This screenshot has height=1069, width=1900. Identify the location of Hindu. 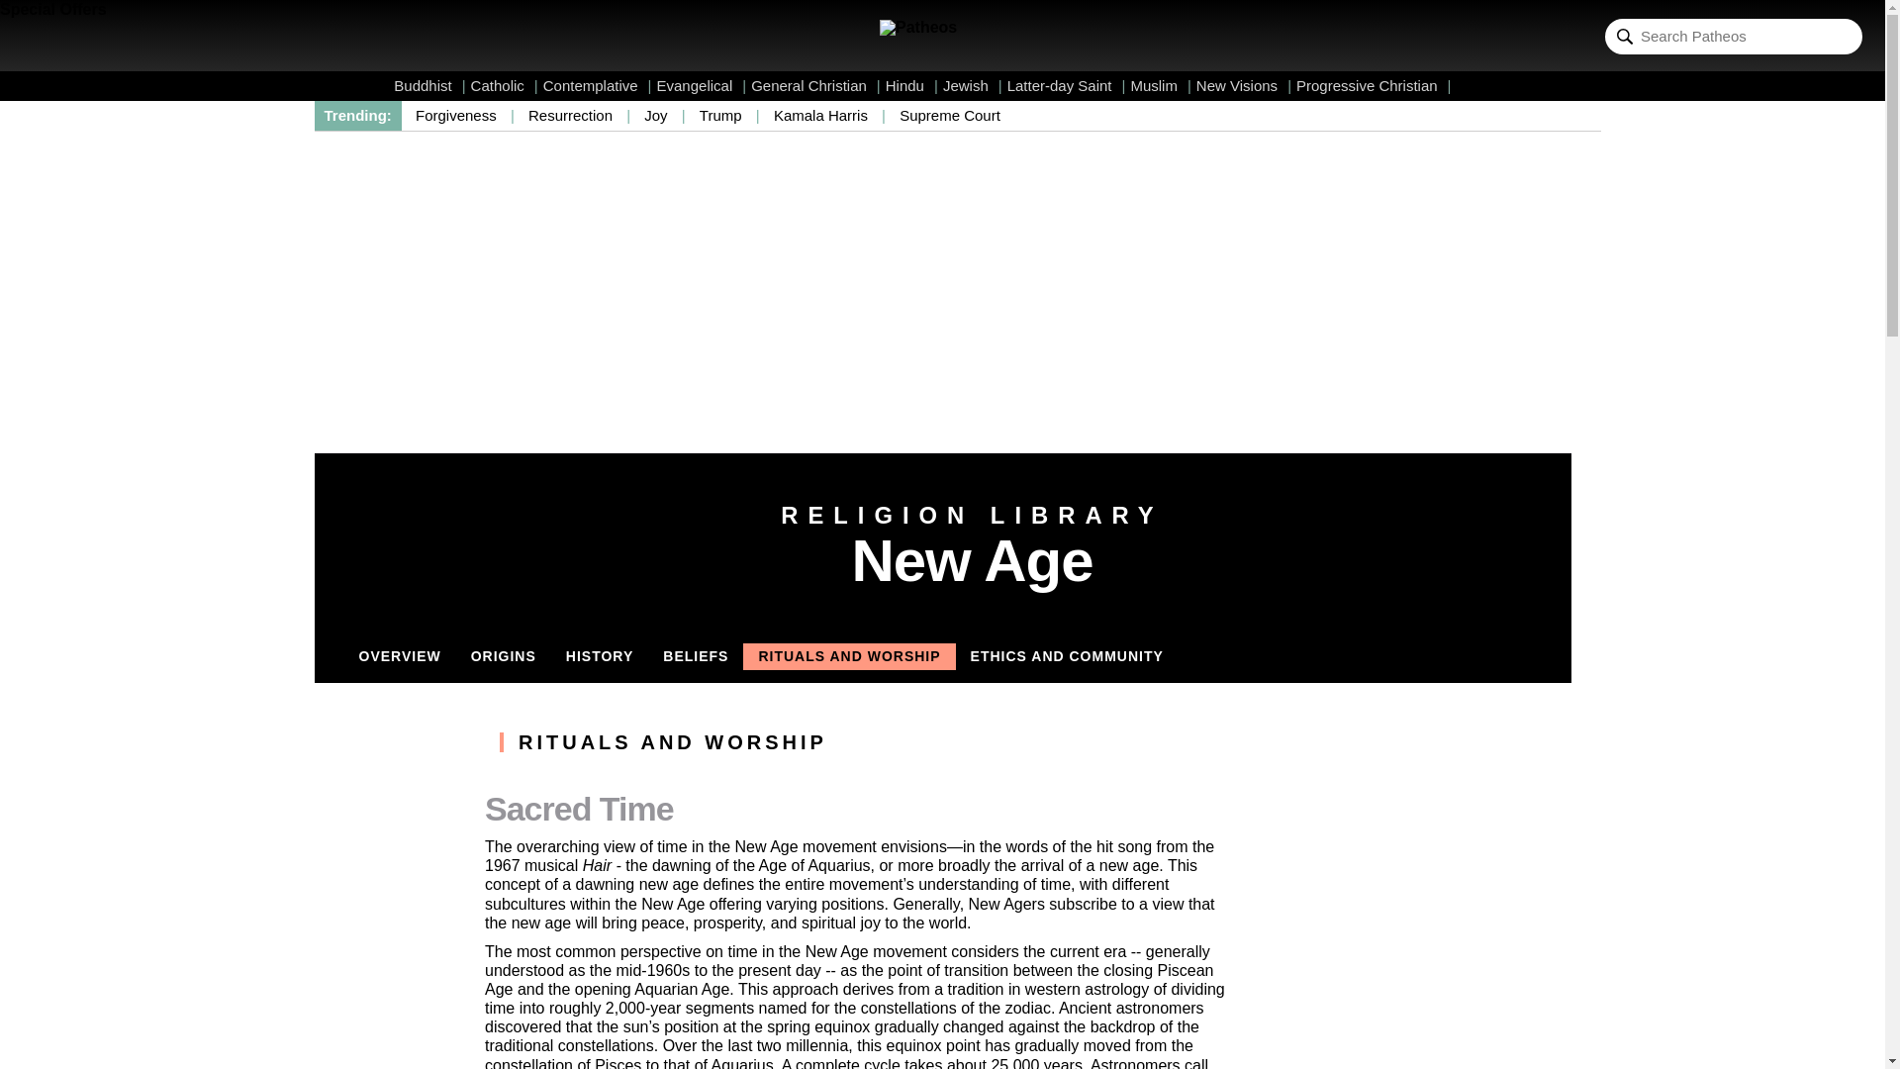
(911, 85).